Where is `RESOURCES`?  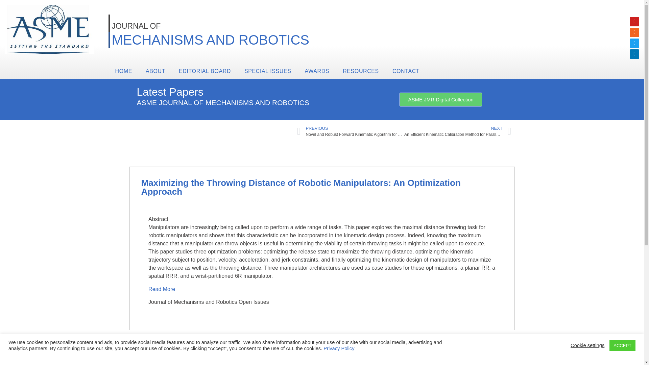
RESOURCES is located at coordinates (361, 71).